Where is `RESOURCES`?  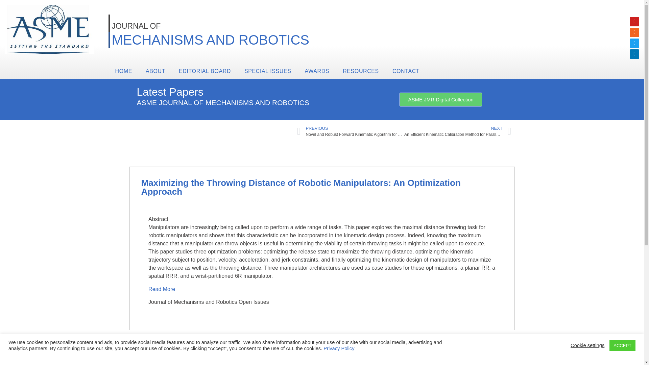
RESOURCES is located at coordinates (361, 71).